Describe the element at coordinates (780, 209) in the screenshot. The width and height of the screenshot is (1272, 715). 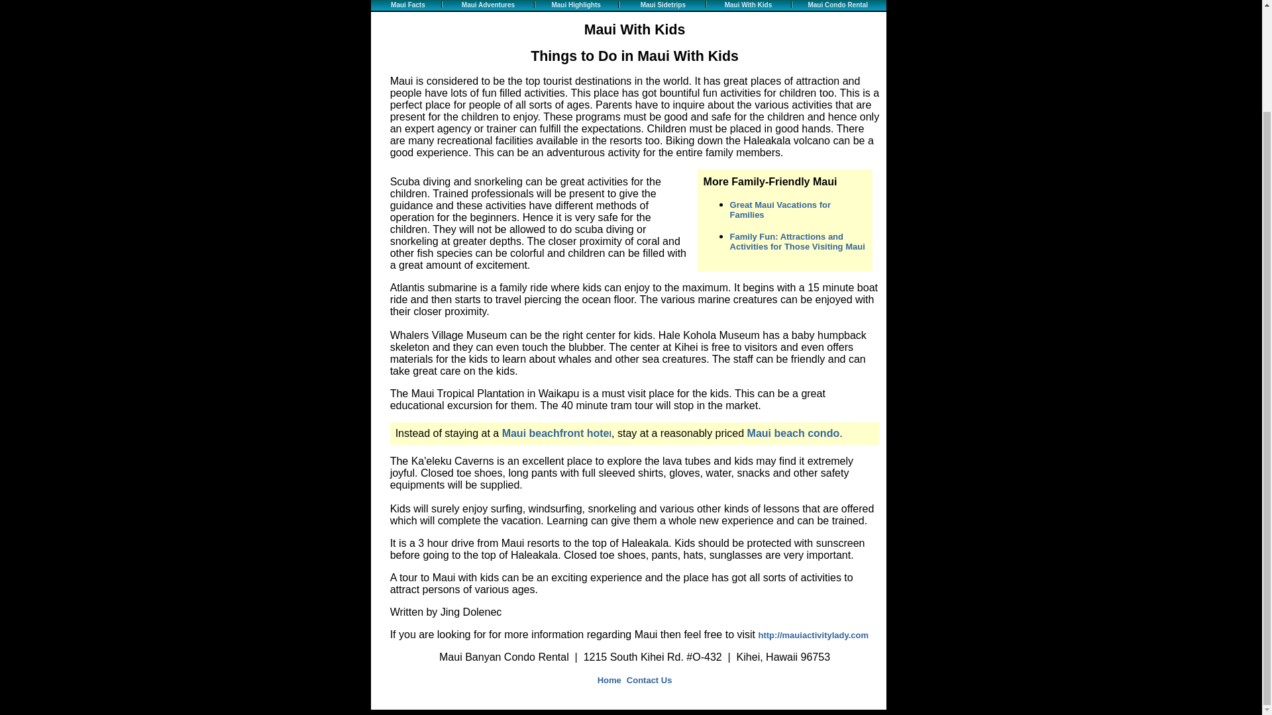
I see `Great Maui Vacations for Families ` at that location.